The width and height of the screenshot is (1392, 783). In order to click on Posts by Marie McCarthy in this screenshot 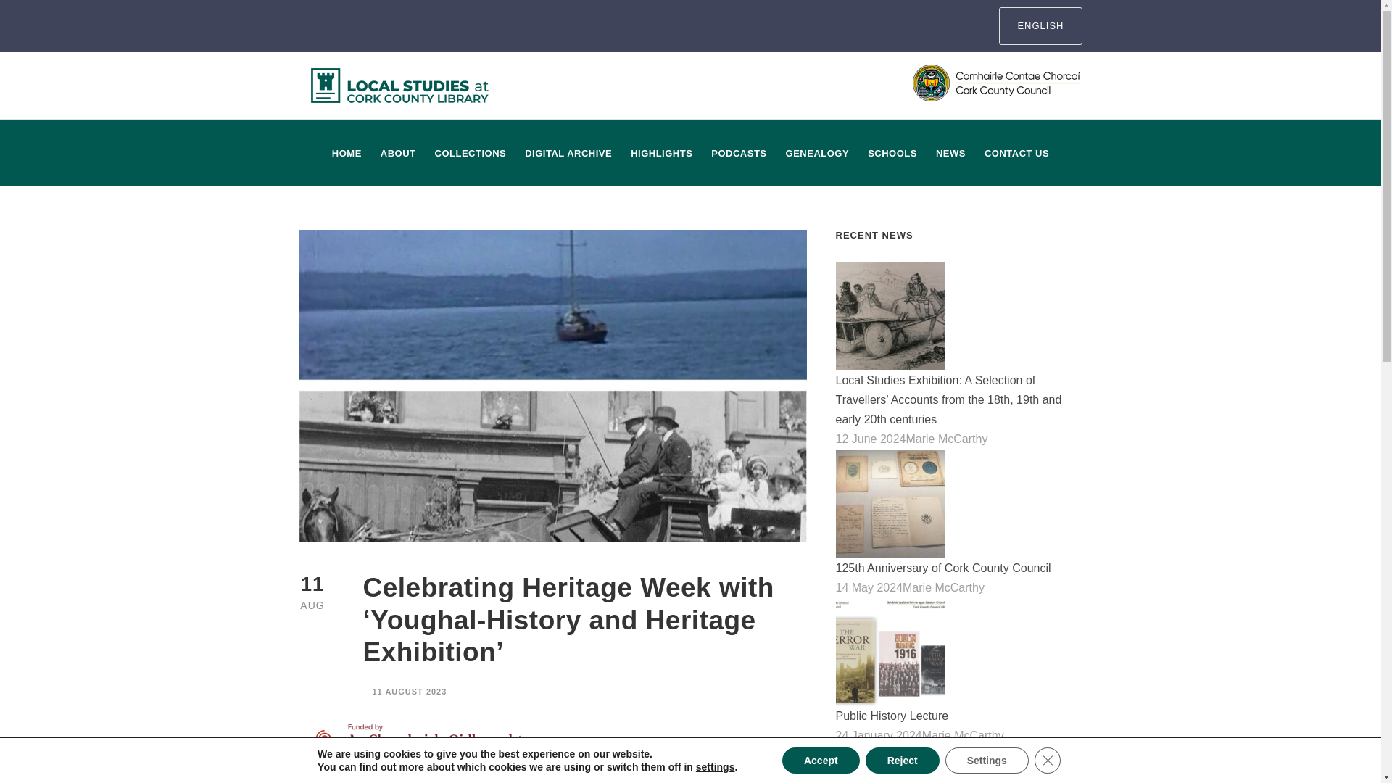, I will do `click(947, 439)`.